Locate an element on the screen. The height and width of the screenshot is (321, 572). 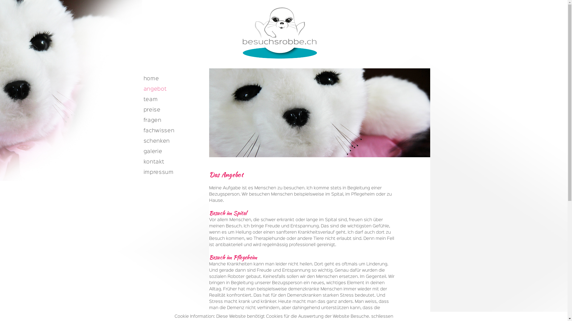
team is located at coordinates (174, 100).